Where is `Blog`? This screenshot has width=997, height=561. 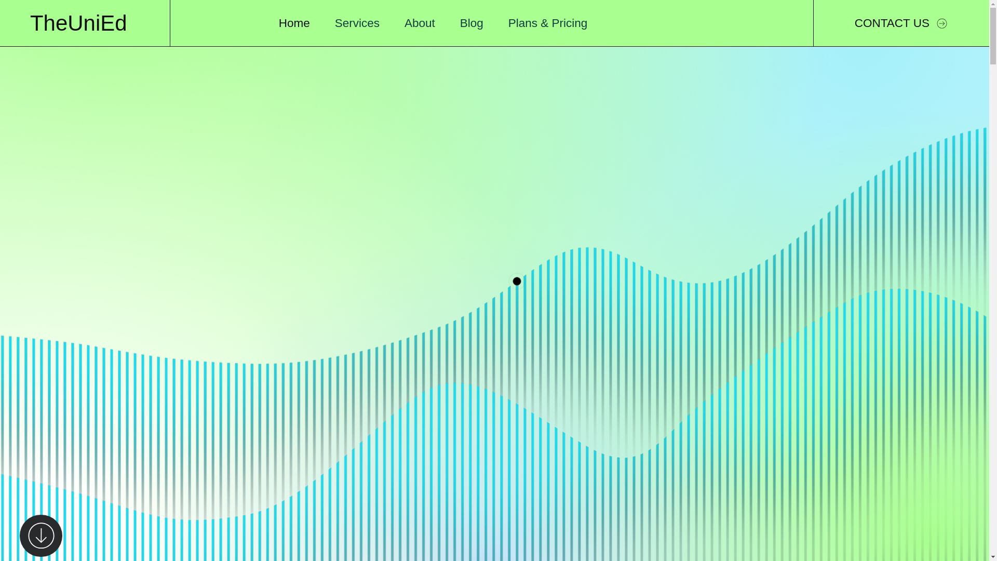 Blog is located at coordinates (471, 23).